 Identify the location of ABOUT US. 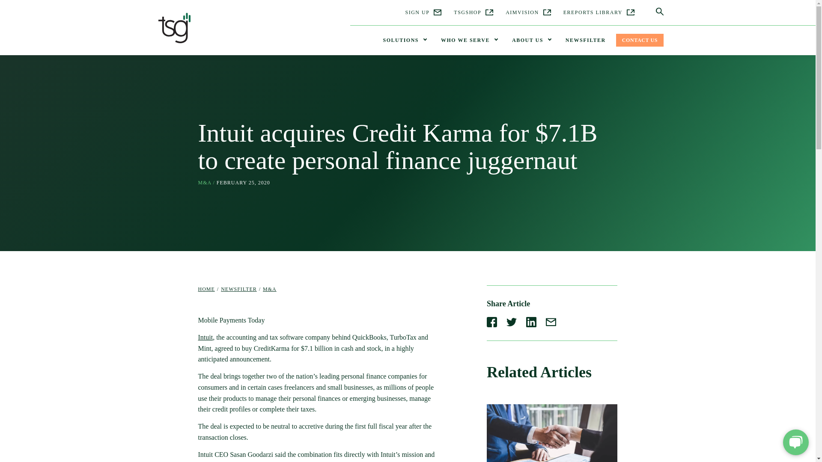
(532, 40).